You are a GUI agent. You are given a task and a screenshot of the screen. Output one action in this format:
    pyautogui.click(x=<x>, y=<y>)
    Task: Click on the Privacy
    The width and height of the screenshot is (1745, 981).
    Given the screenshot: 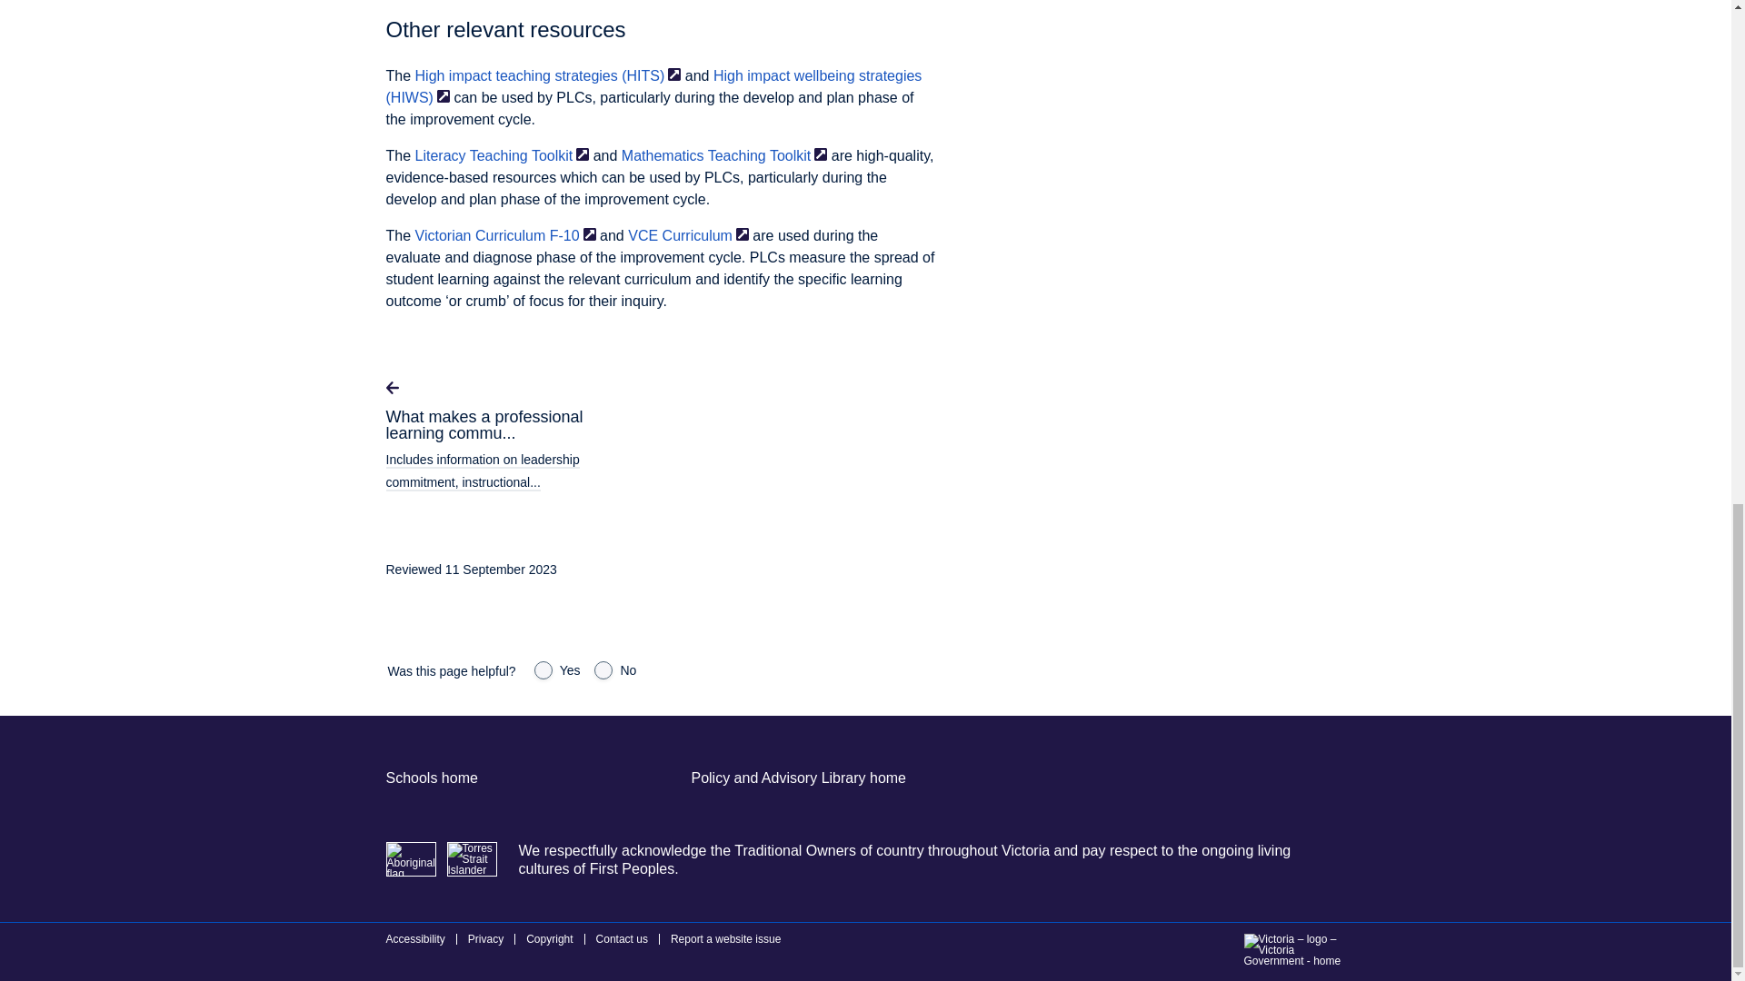 What is the action you would take?
    pyautogui.click(x=485, y=939)
    